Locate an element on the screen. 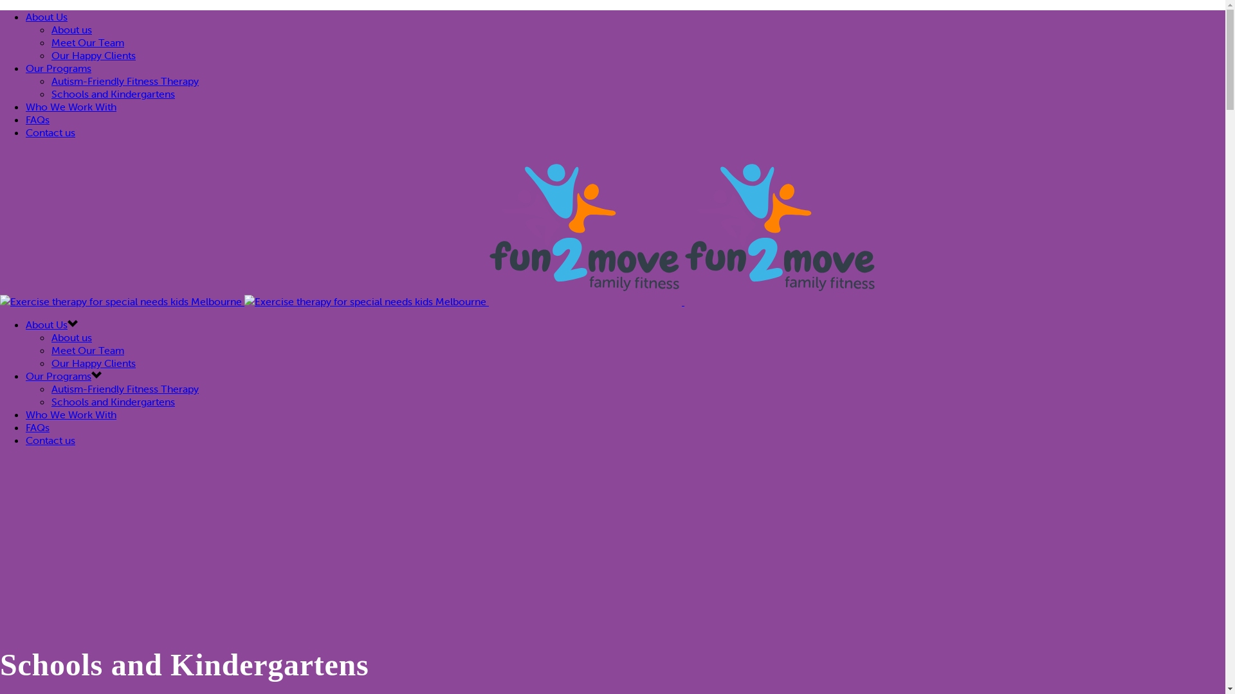 Image resolution: width=1235 pixels, height=694 pixels. Exercise therapy for special needs kids Melbourne is located at coordinates (121, 301).